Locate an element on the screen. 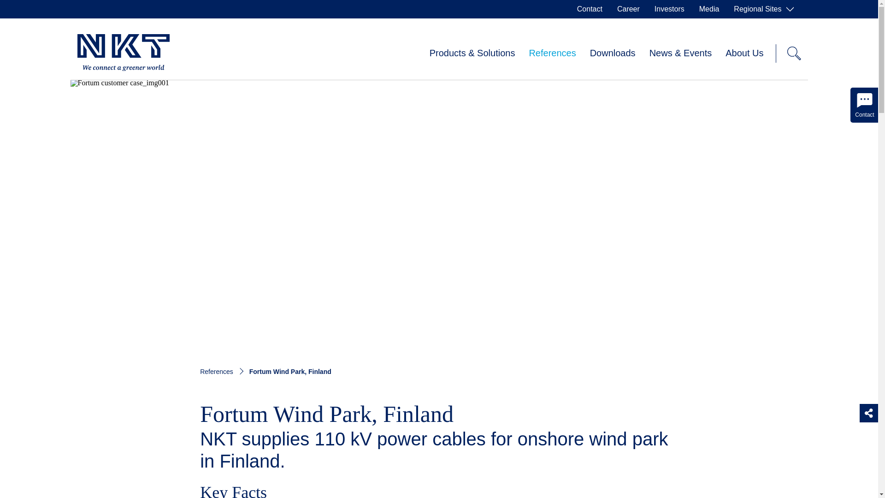 This screenshot has width=885, height=498. Investors is located at coordinates (669, 9).